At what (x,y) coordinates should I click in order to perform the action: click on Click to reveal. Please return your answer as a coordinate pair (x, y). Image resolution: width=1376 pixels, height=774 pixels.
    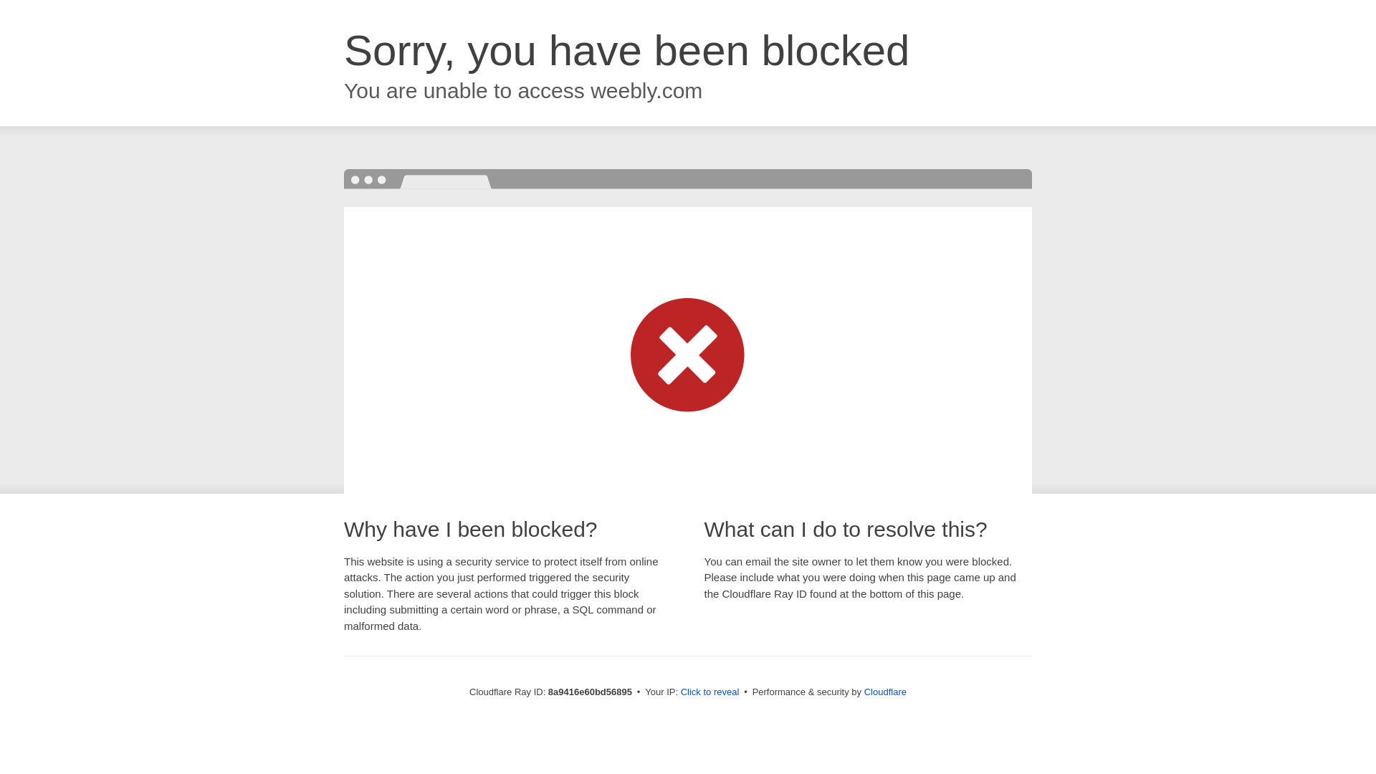
    Looking at the image, I should click on (710, 692).